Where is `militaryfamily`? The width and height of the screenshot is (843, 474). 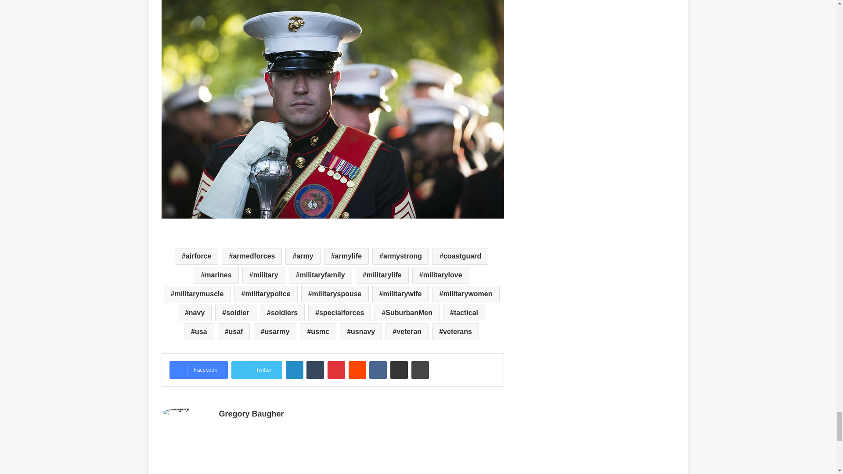 militaryfamily is located at coordinates (321, 275).